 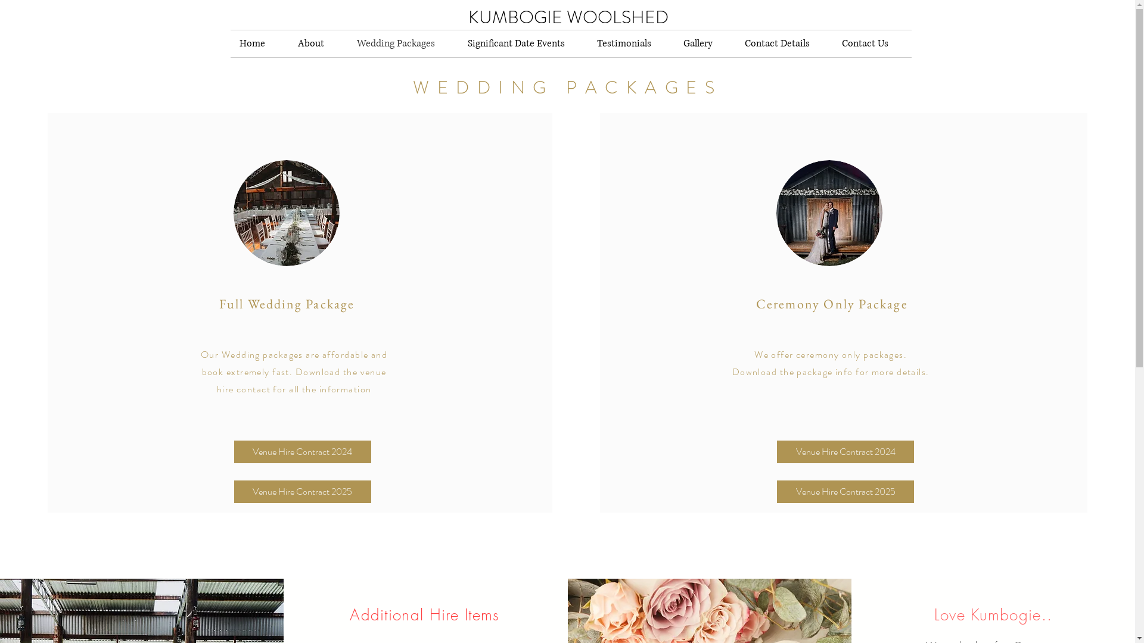 What do you see at coordinates (630, 44) in the screenshot?
I see `Testimonials` at bounding box center [630, 44].